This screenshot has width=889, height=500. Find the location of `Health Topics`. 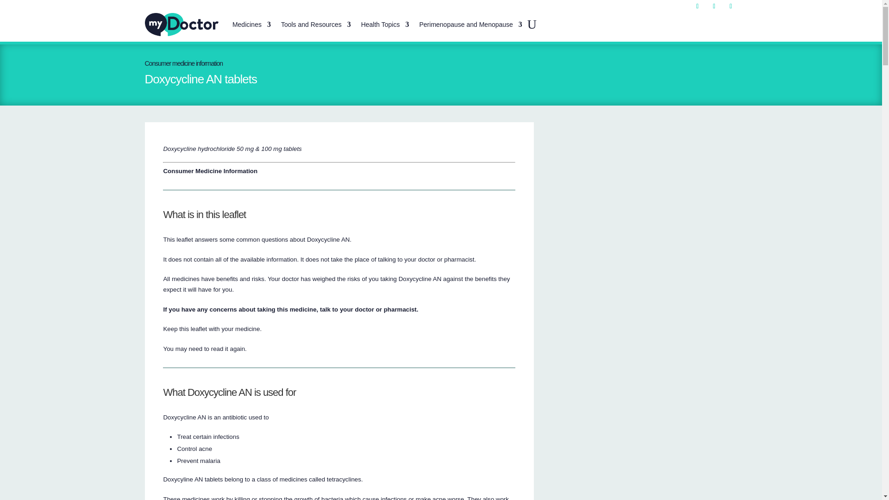

Health Topics is located at coordinates (385, 24).